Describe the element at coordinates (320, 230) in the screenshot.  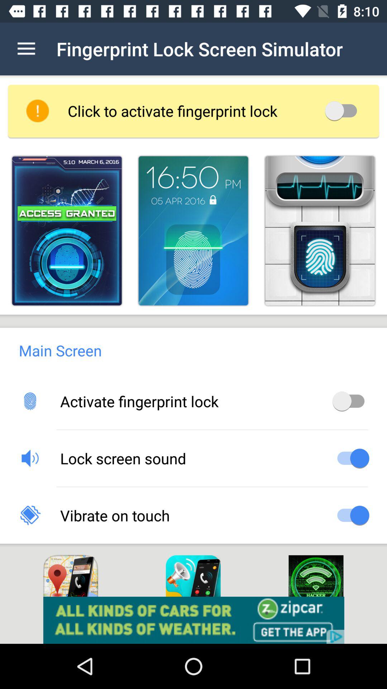
I see `fingerprint` at that location.